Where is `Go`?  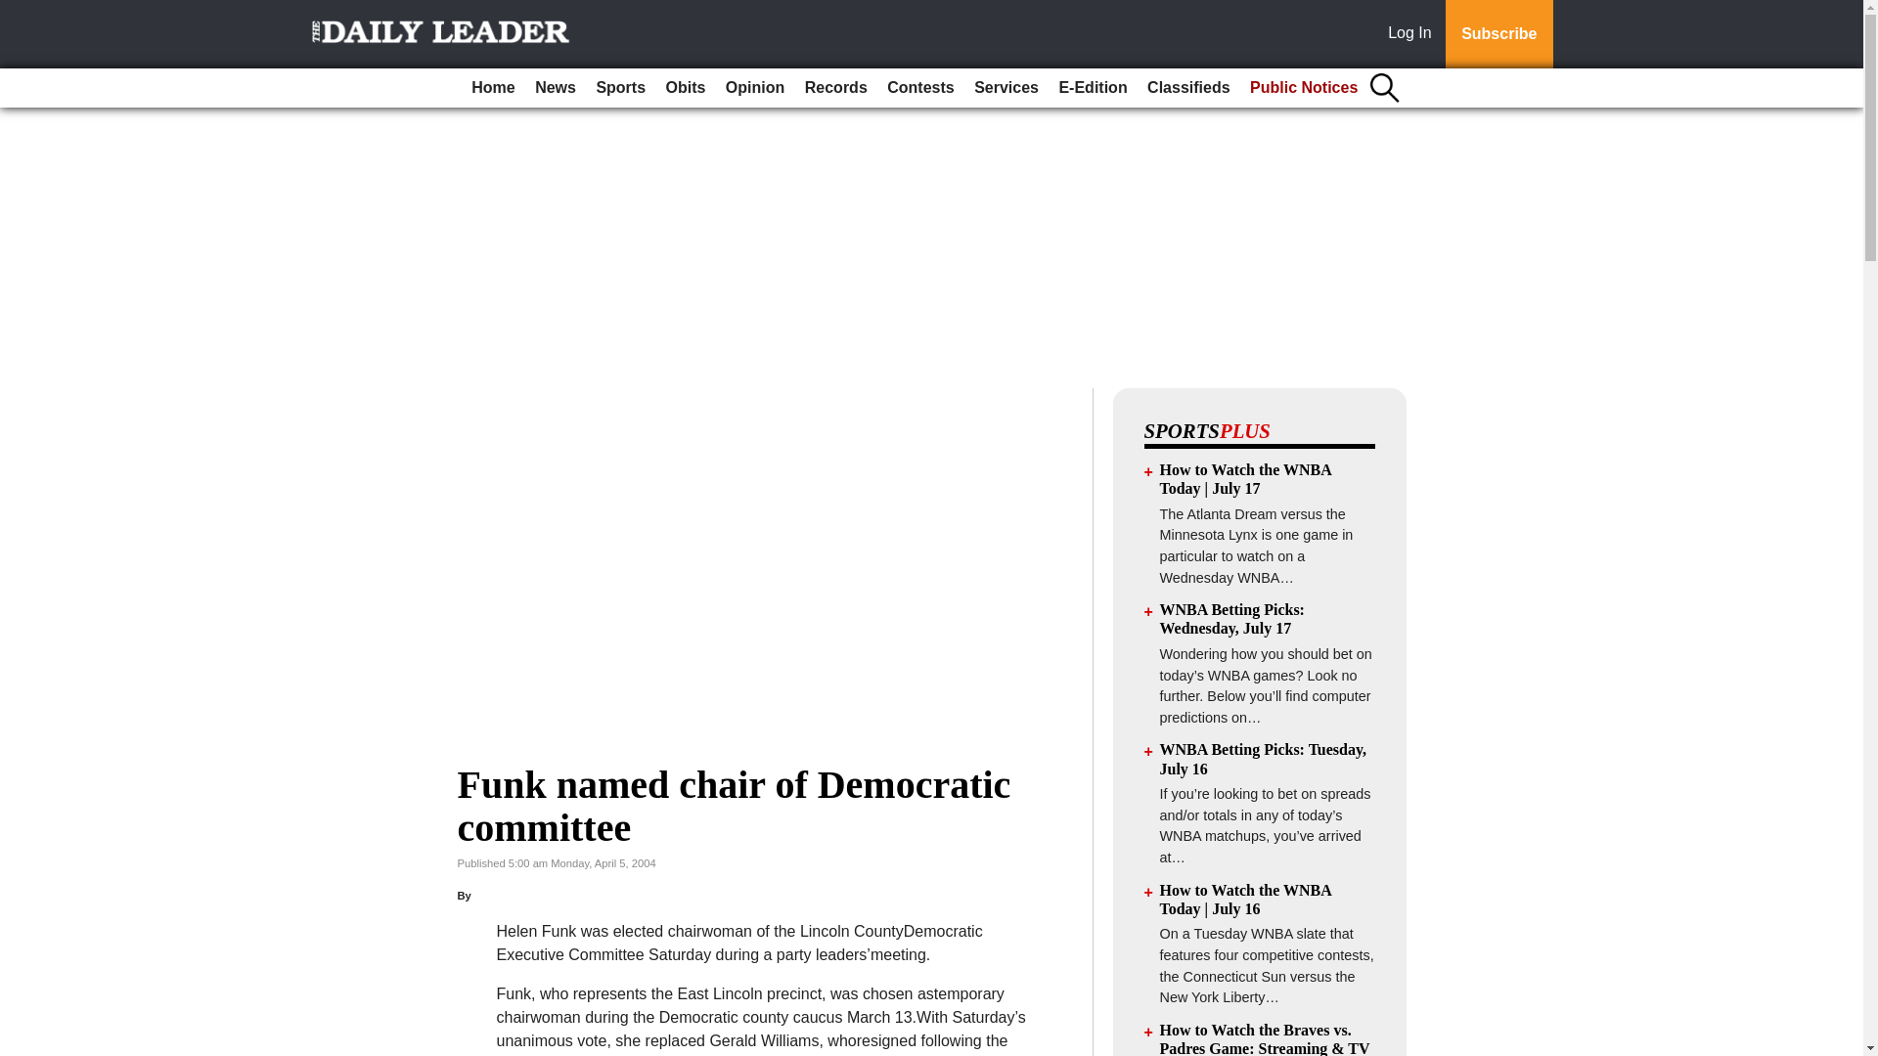
Go is located at coordinates (18, 12).